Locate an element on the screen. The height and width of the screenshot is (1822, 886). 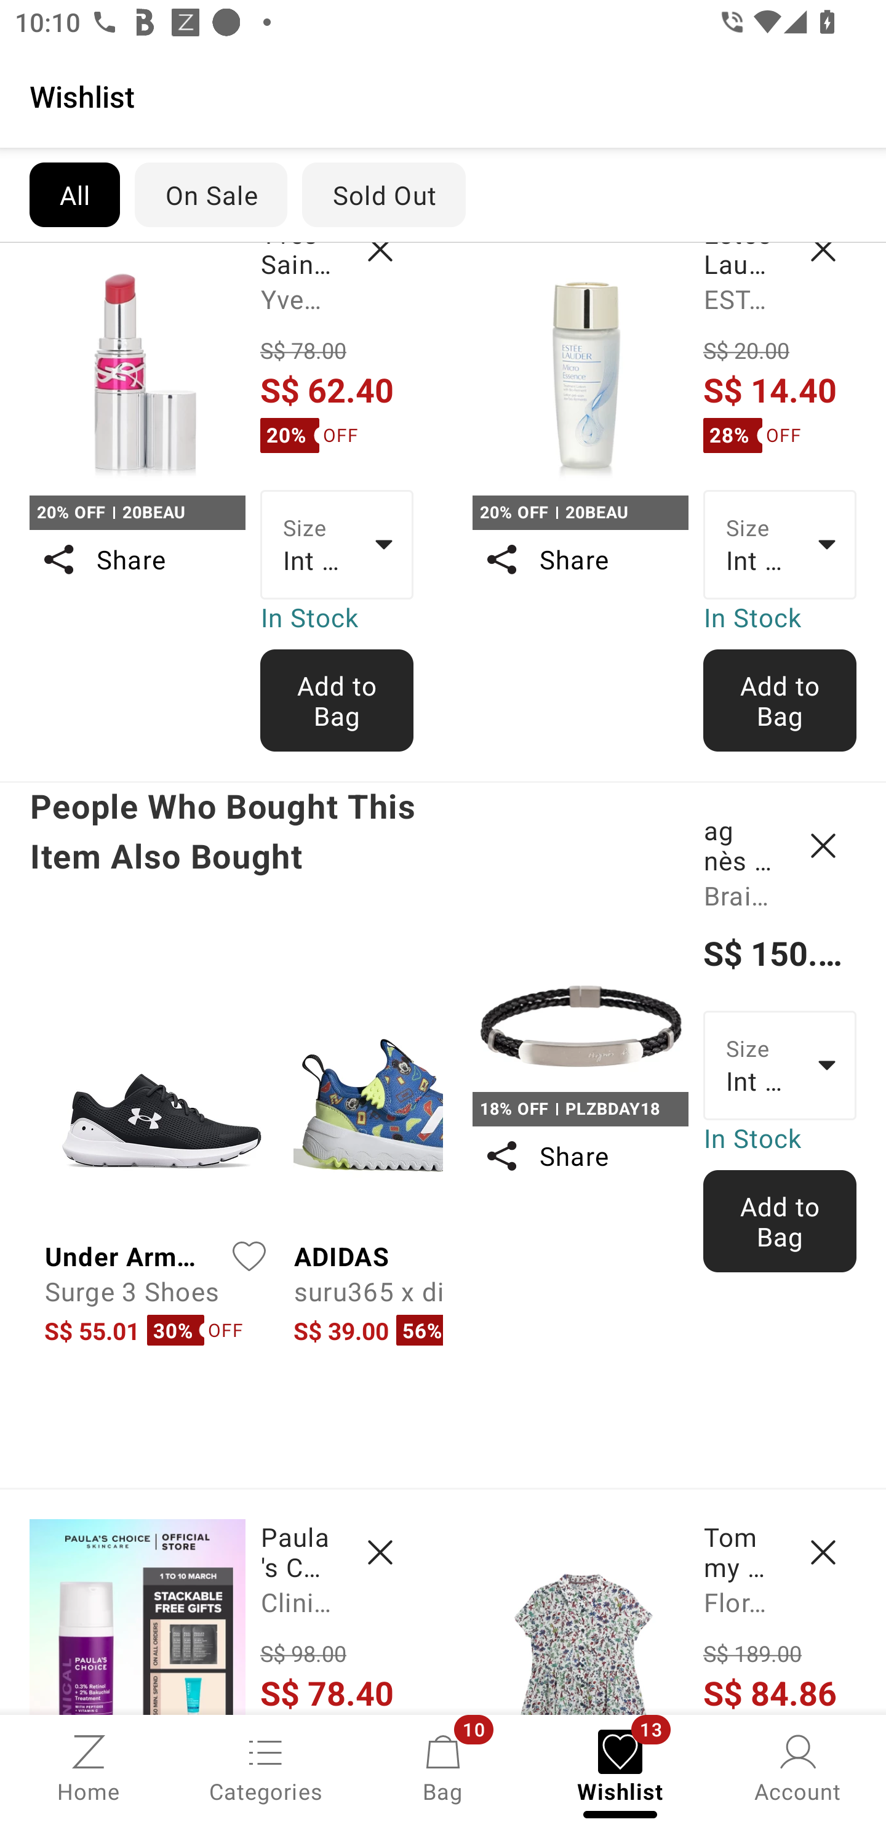
Sold Out is located at coordinates (384, 195).